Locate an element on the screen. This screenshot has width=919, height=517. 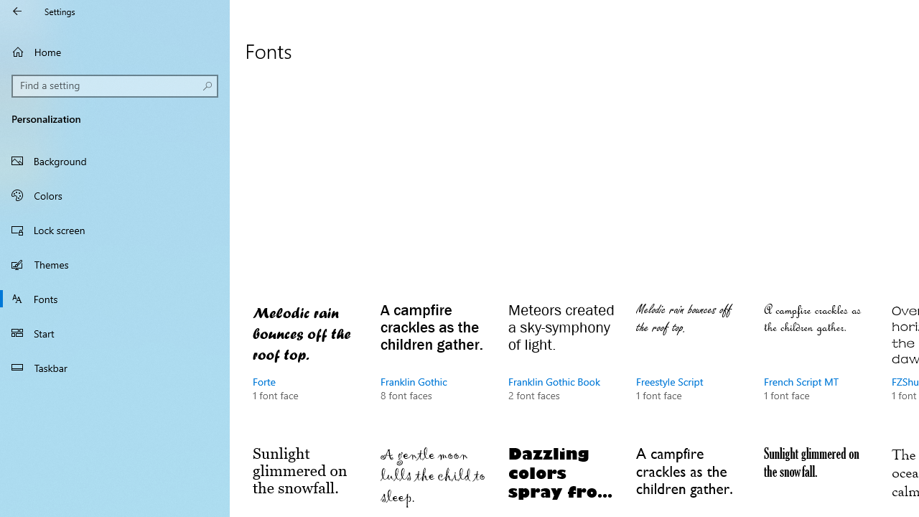
Franklin Gothic, 8 font faces is located at coordinates (434, 365).